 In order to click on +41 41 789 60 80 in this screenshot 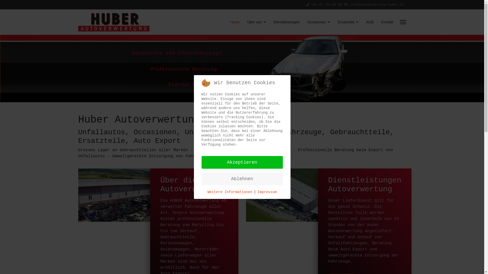, I will do `click(326, 5)`.